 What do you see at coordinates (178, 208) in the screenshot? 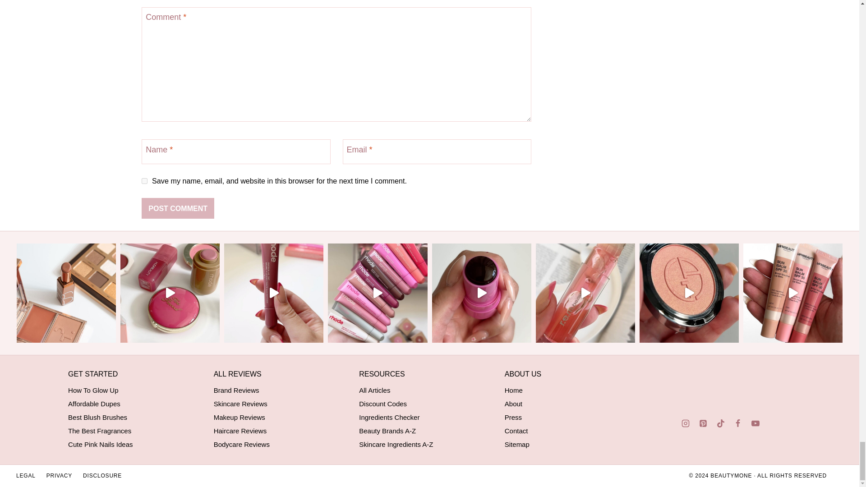
I see `Post Comment` at bounding box center [178, 208].